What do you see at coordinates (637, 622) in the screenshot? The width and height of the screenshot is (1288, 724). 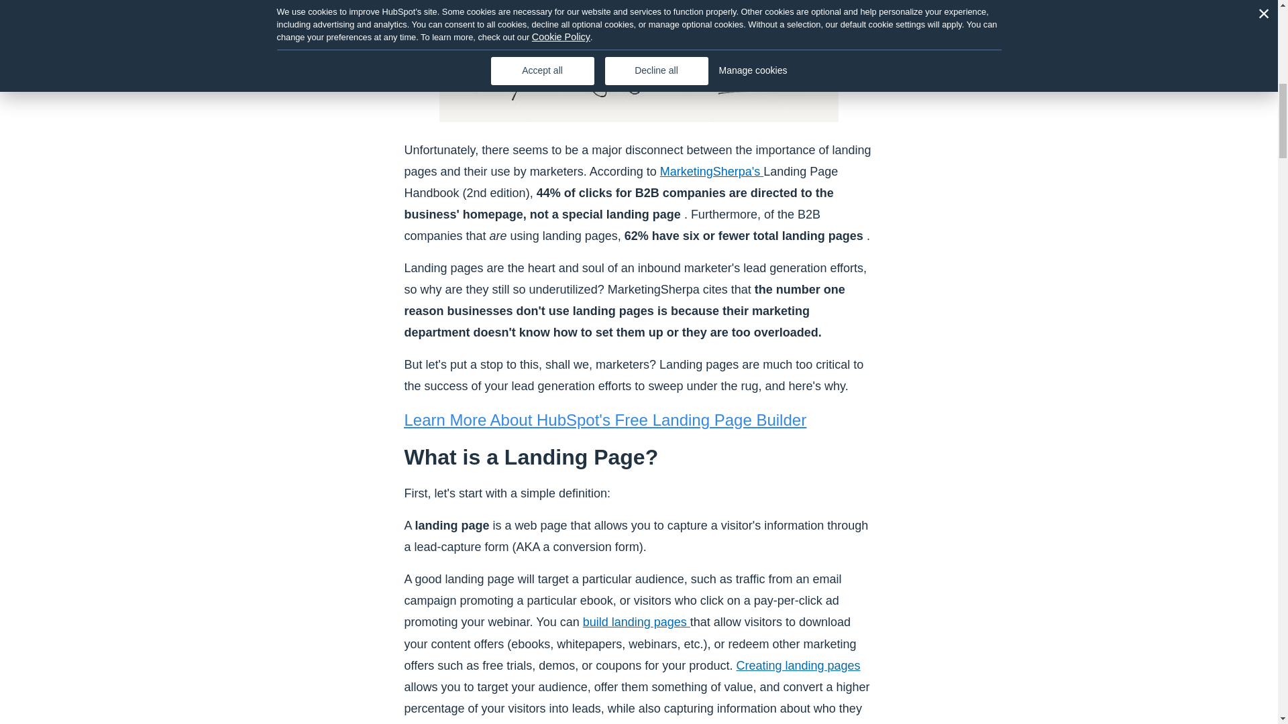 I see `build landing pages` at bounding box center [637, 622].